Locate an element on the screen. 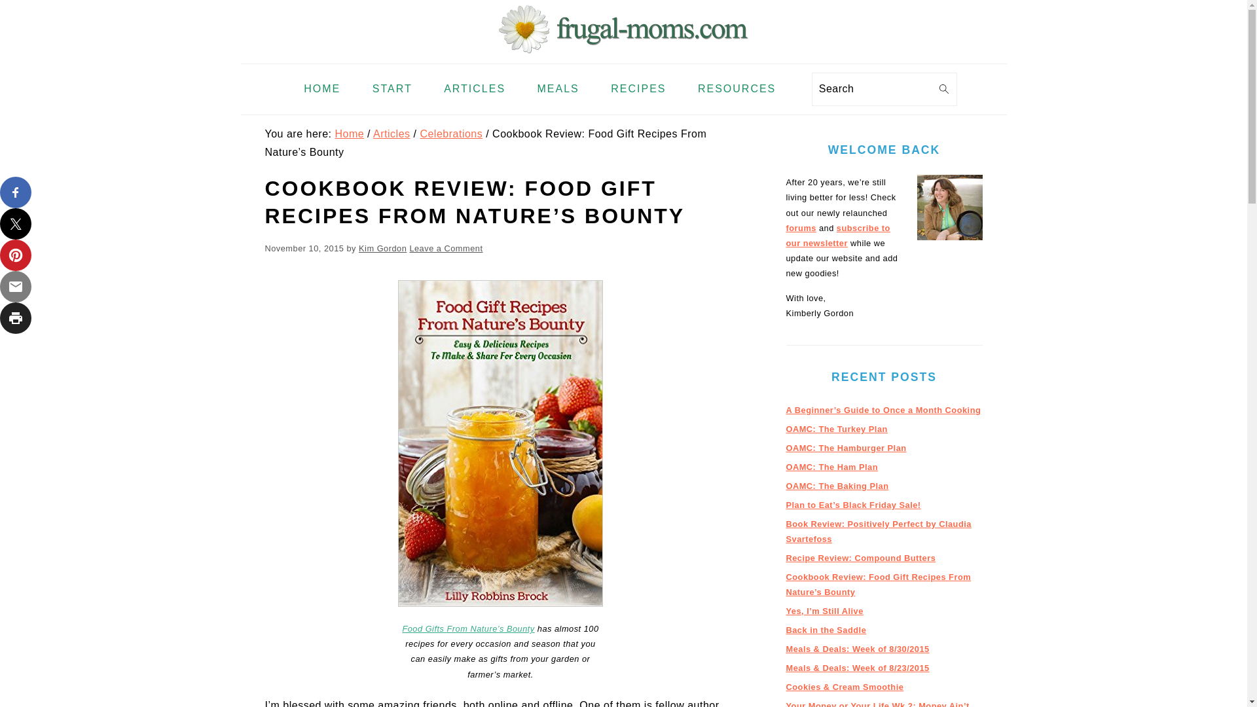 The width and height of the screenshot is (1257, 707). ARTICLES is located at coordinates (474, 89).